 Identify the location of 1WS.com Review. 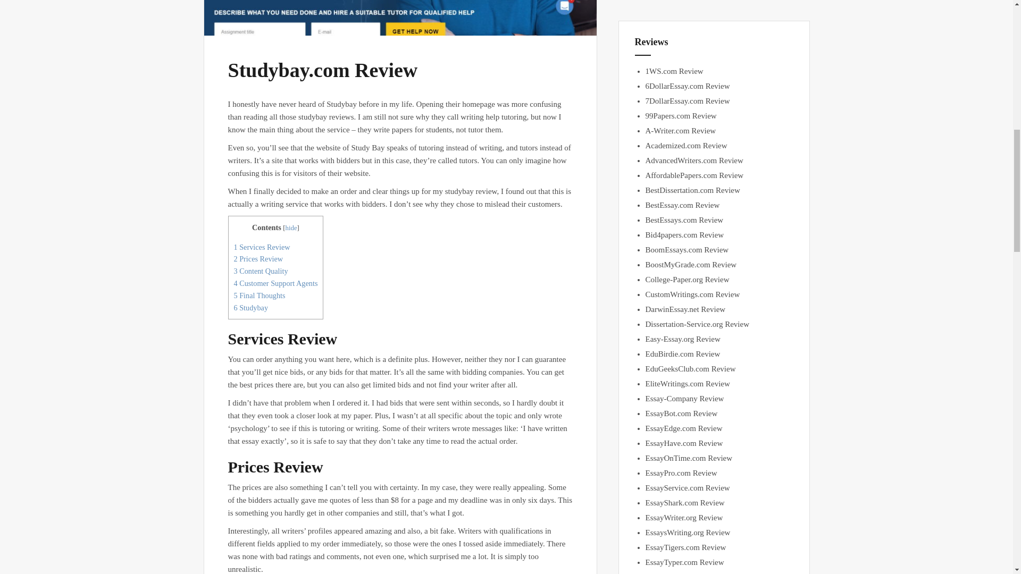
(674, 71).